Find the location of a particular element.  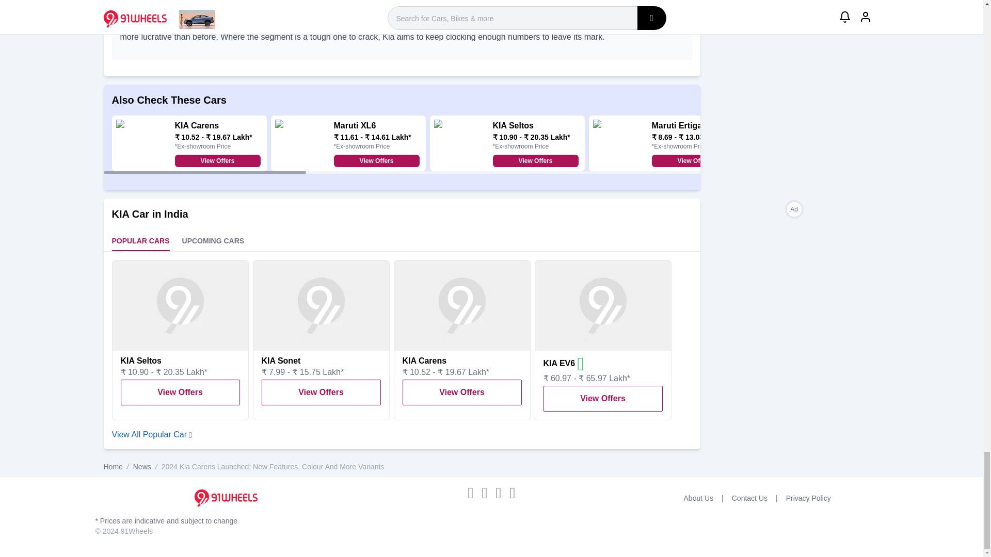

View Offers is located at coordinates (535, 161).